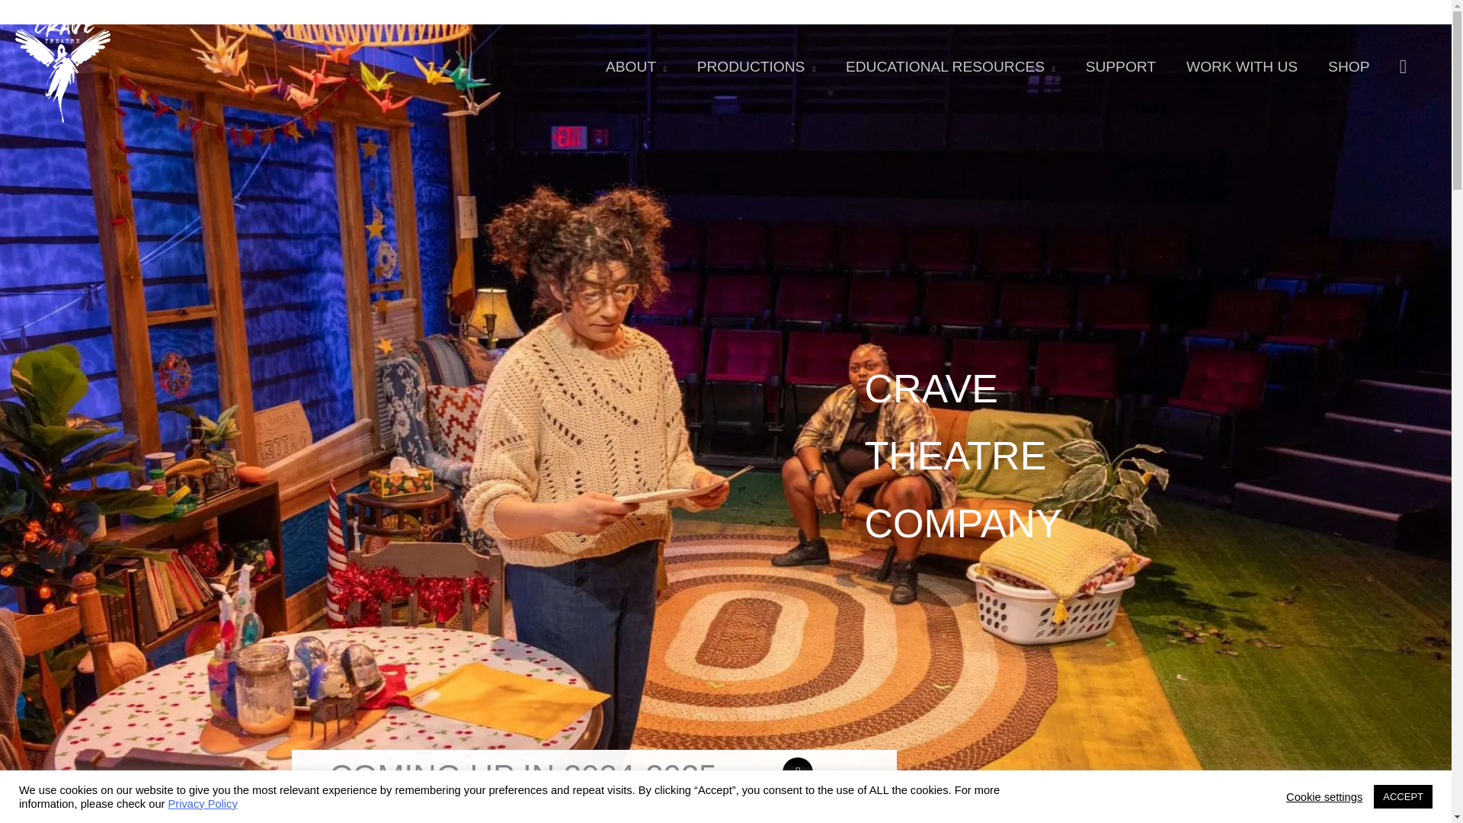 This screenshot has width=1463, height=823. What do you see at coordinates (1348, 67) in the screenshot?
I see `SHOP` at bounding box center [1348, 67].